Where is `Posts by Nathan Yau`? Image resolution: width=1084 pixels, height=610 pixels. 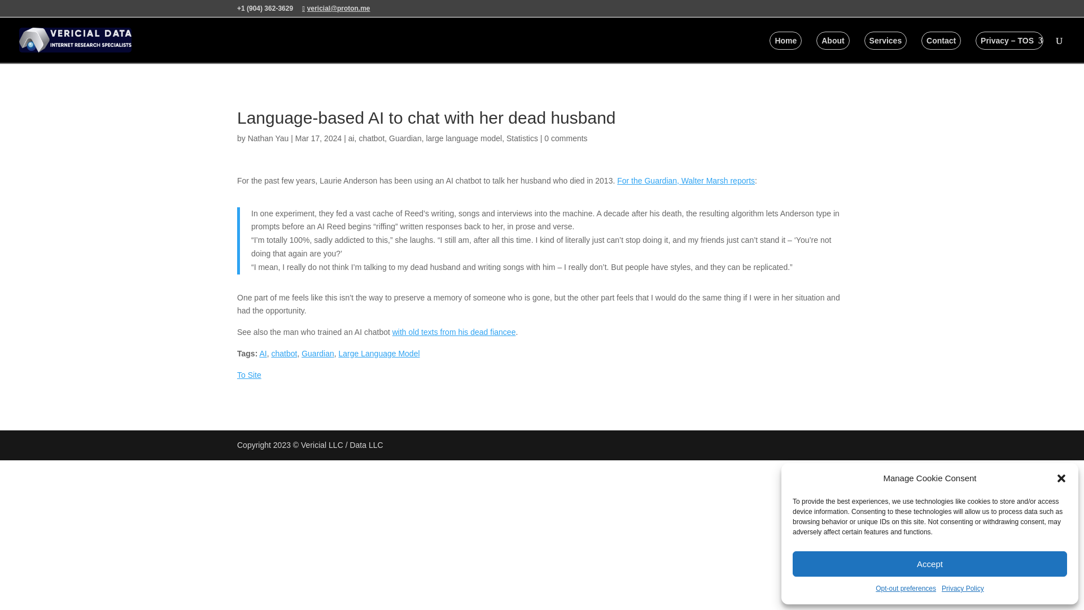
Posts by Nathan Yau is located at coordinates (269, 138).